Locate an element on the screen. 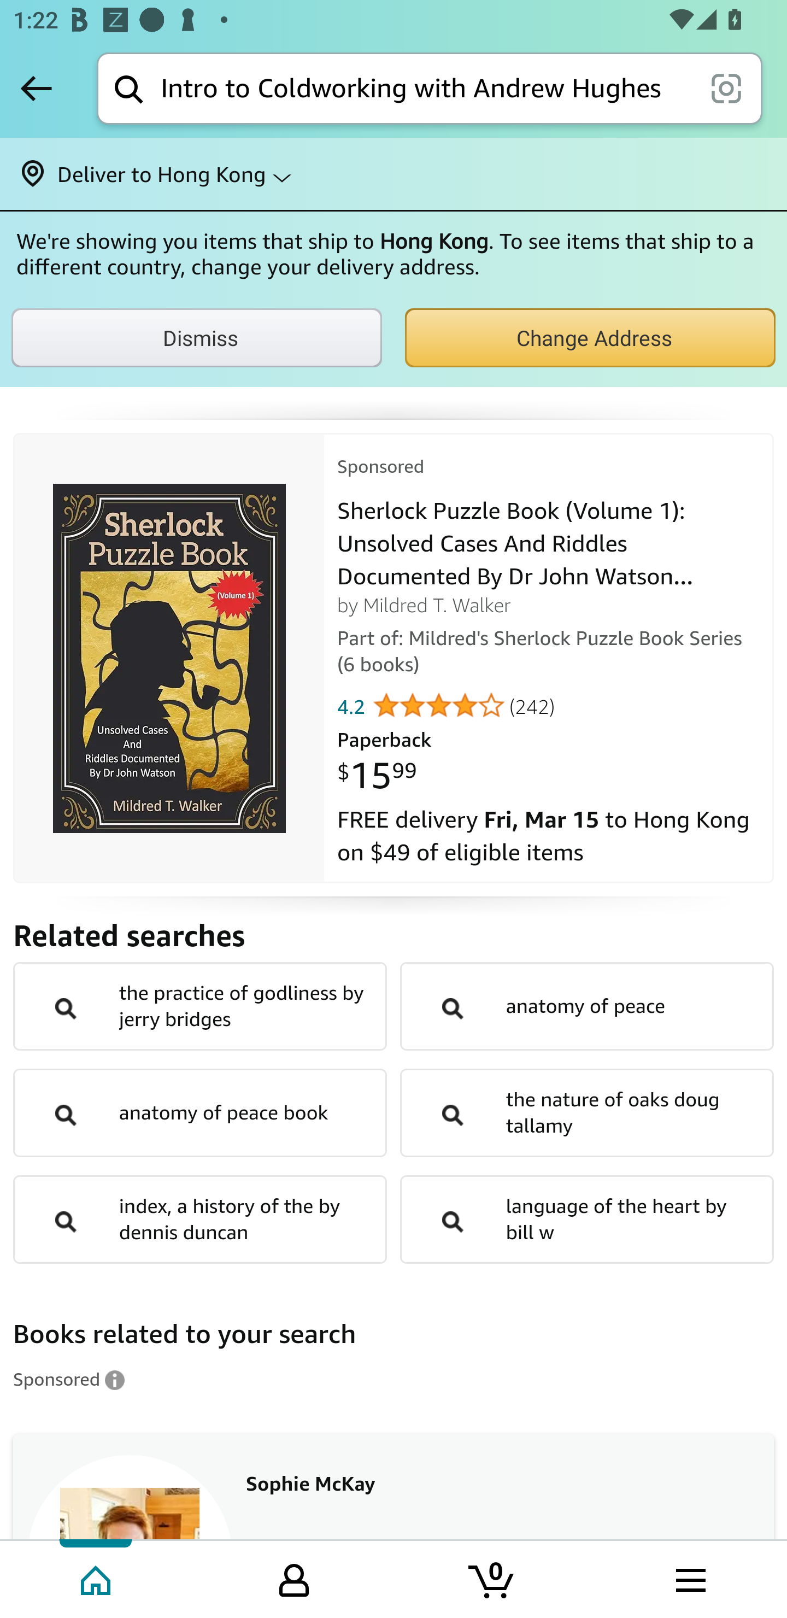  Deliver to Hong Kong ⌵ is located at coordinates (393, 174).